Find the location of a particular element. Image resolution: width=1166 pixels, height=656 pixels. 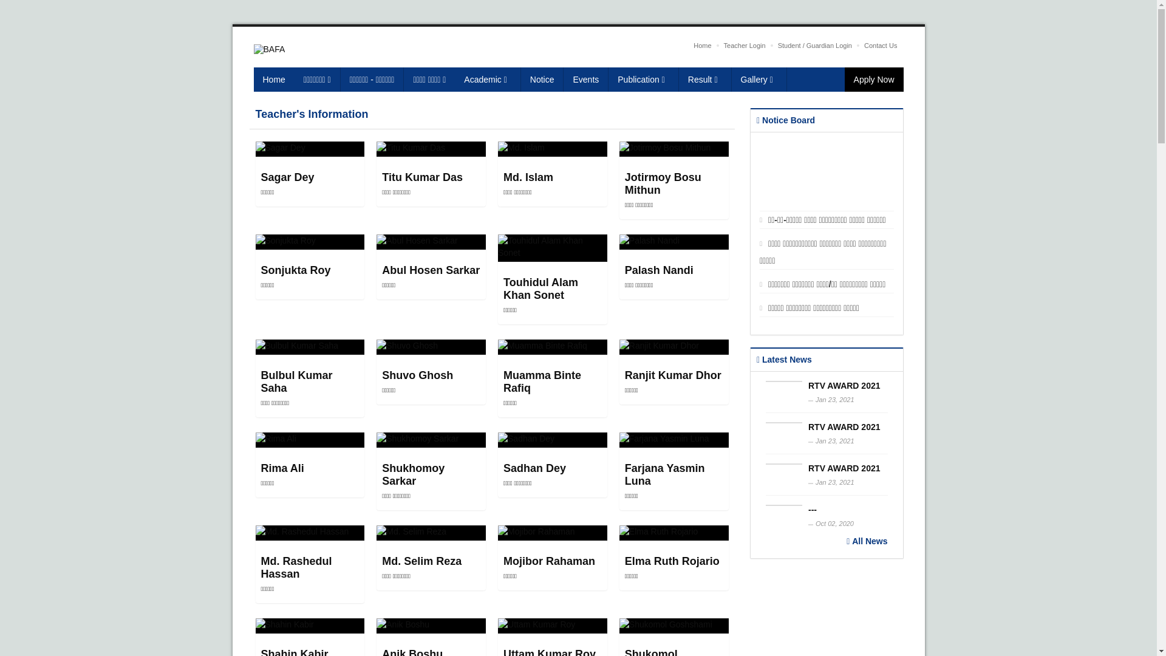

Shukhomoy Sarkar is located at coordinates (413, 475).